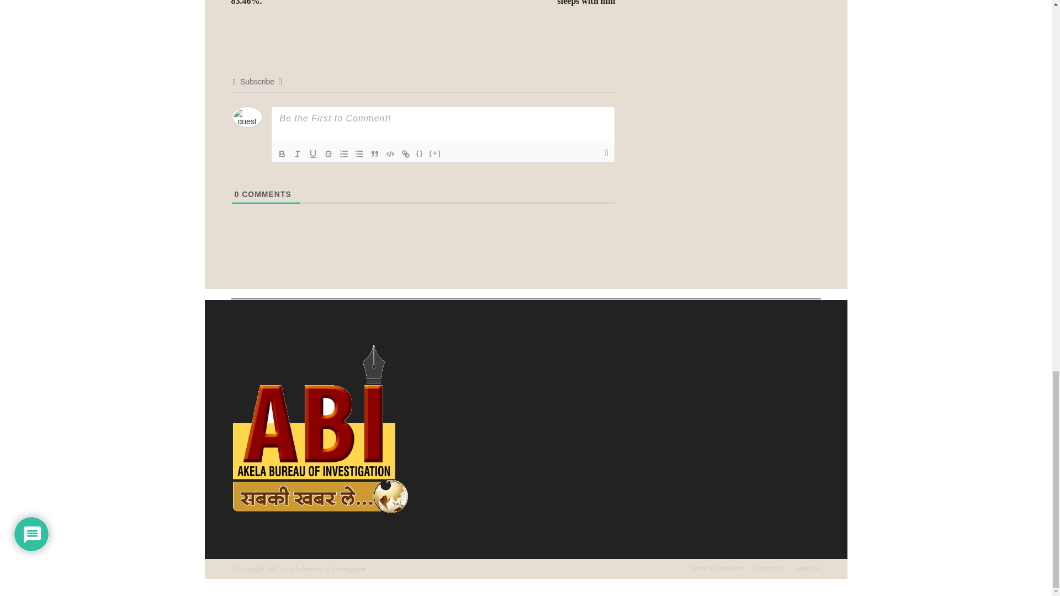  Describe the element at coordinates (328, 153) in the screenshot. I see `Strike` at that location.